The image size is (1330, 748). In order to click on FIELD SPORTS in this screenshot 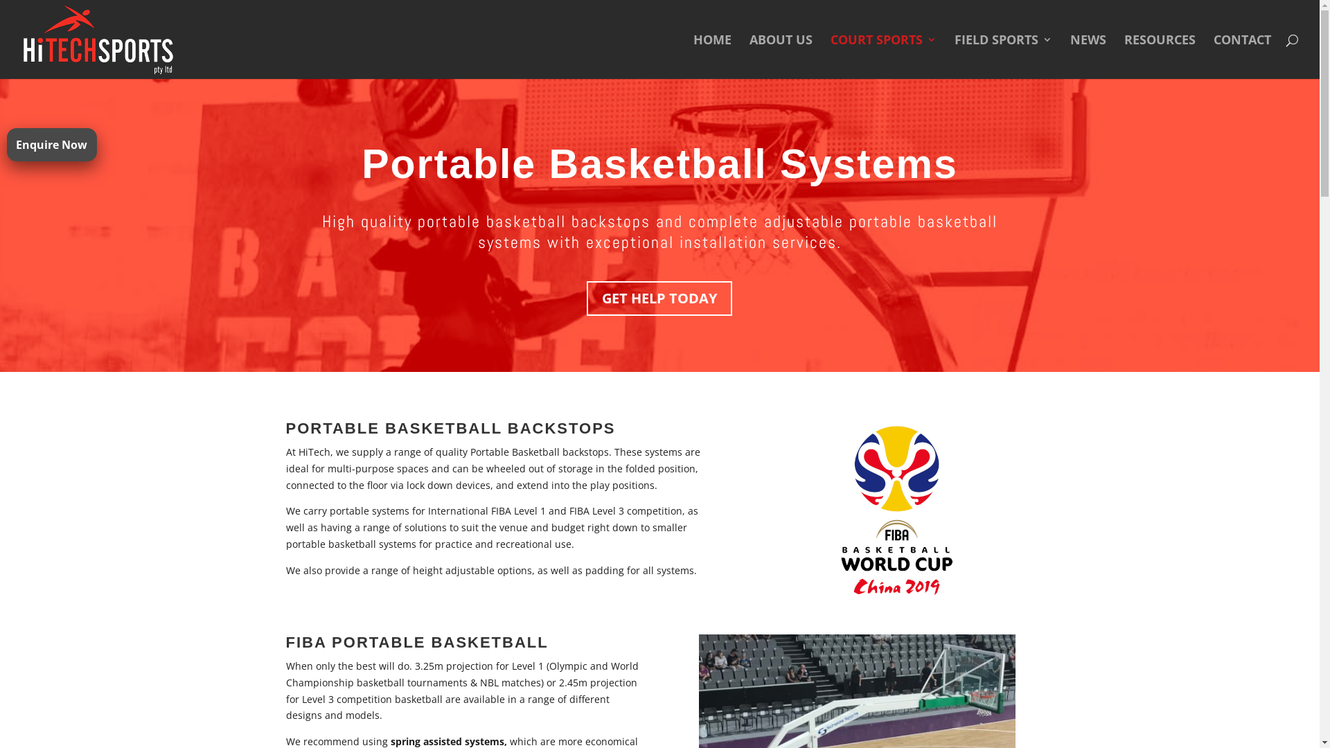, I will do `click(1003, 57)`.